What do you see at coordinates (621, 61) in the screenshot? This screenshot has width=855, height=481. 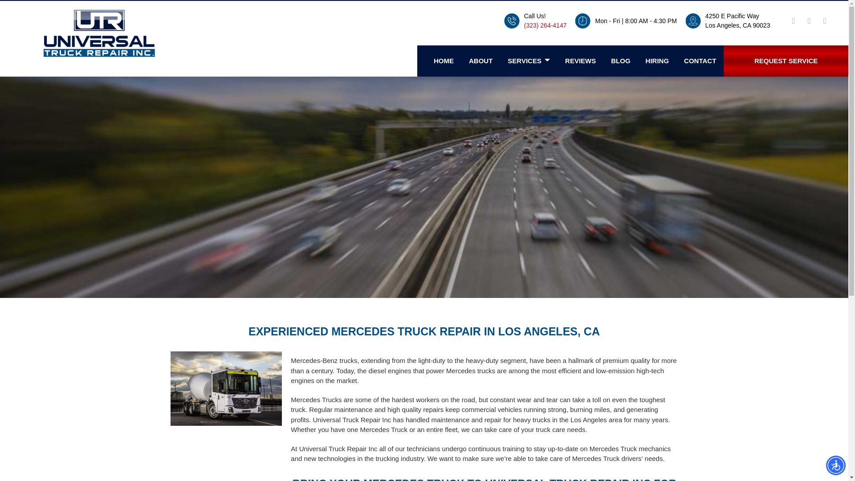 I see `BLOG` at bounding box center [621, 61].